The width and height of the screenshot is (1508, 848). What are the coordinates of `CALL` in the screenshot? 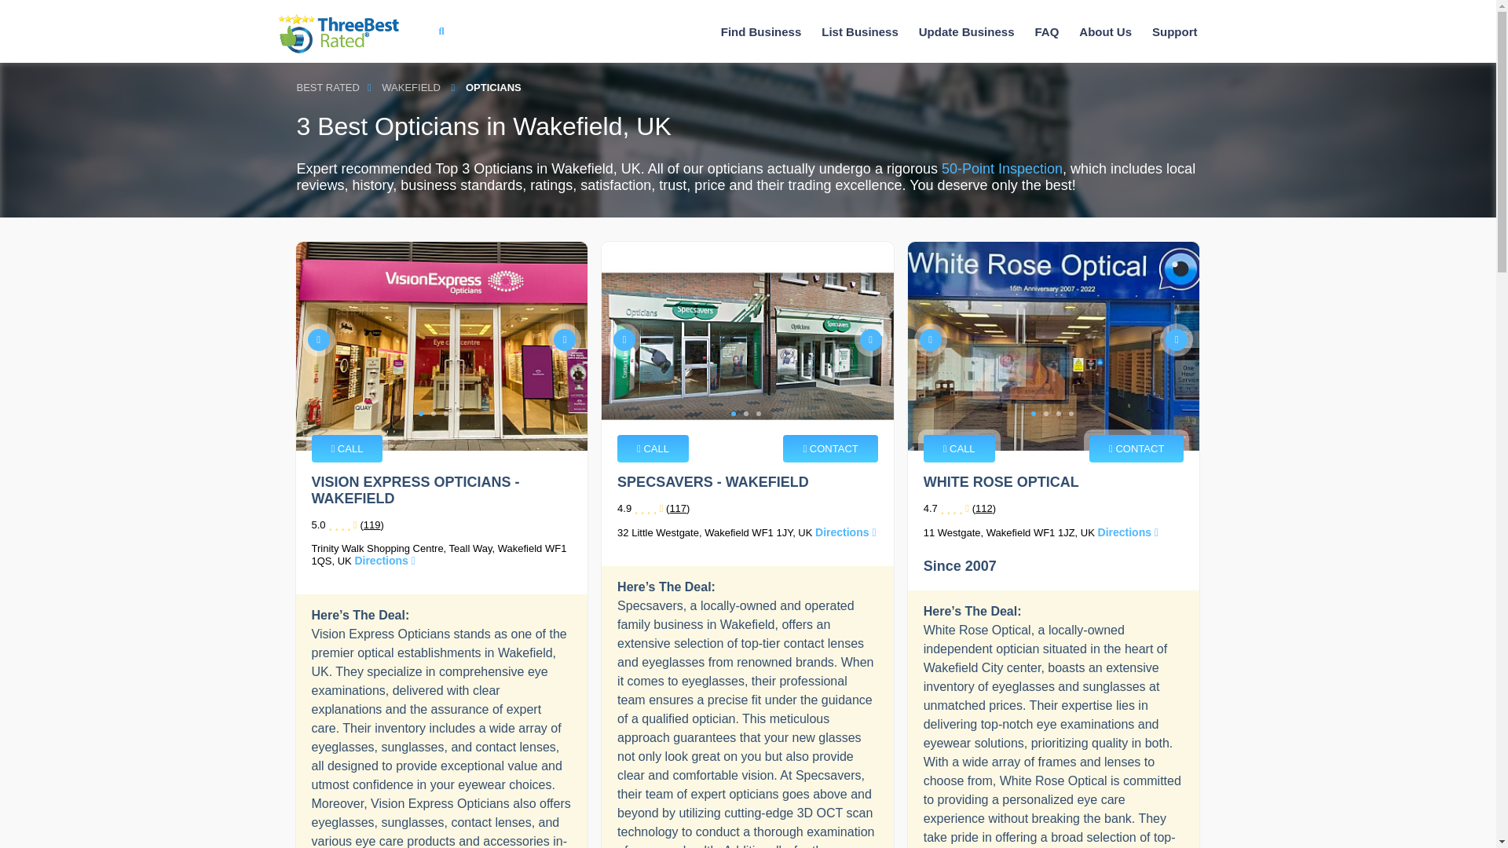 It's located at (346, 448).